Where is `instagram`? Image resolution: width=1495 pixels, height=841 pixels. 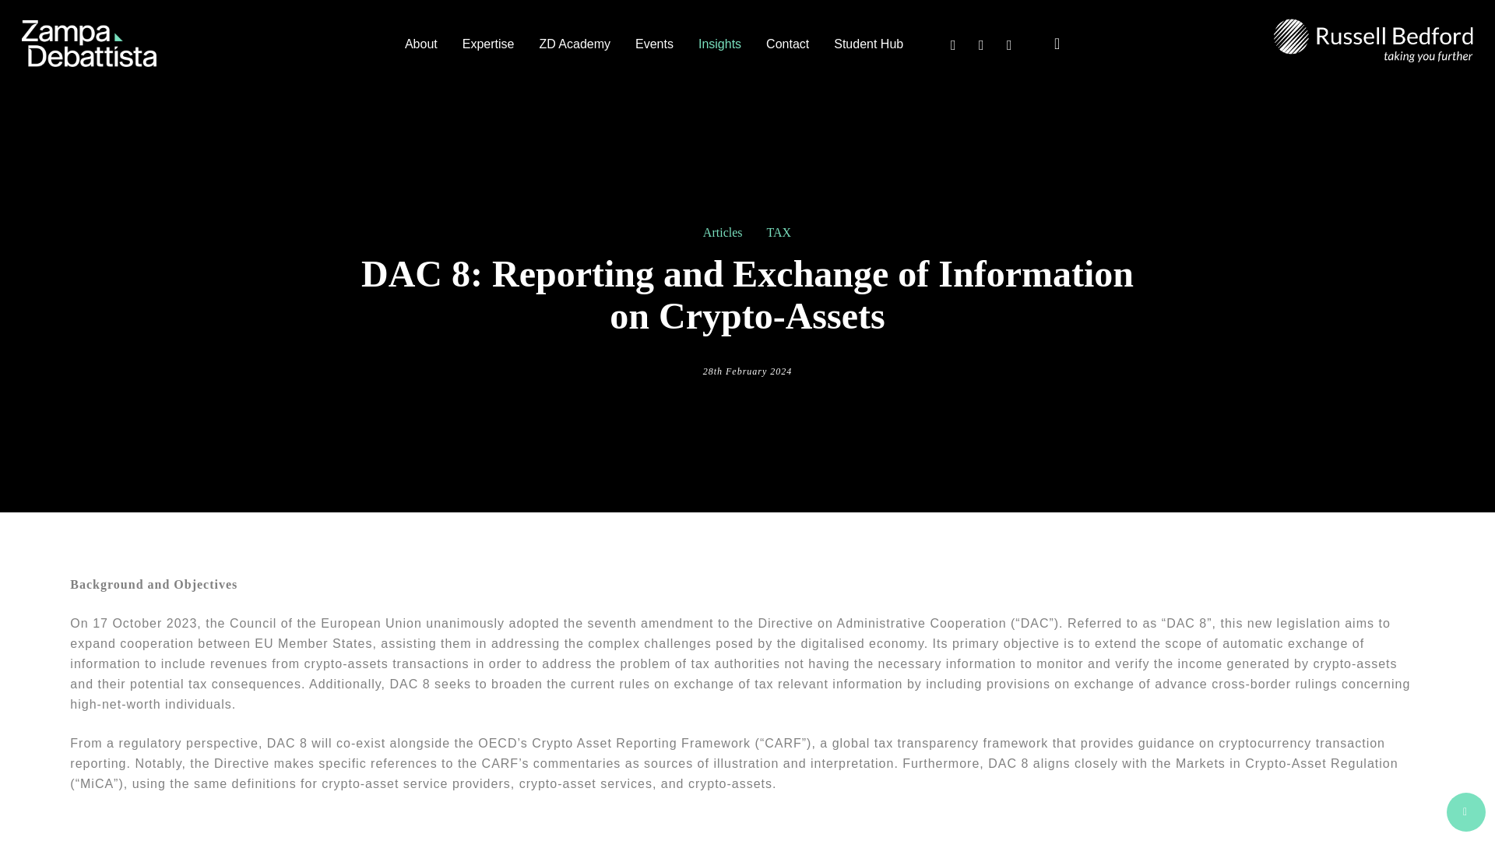
instagram is located at coordinates (1009, 43).